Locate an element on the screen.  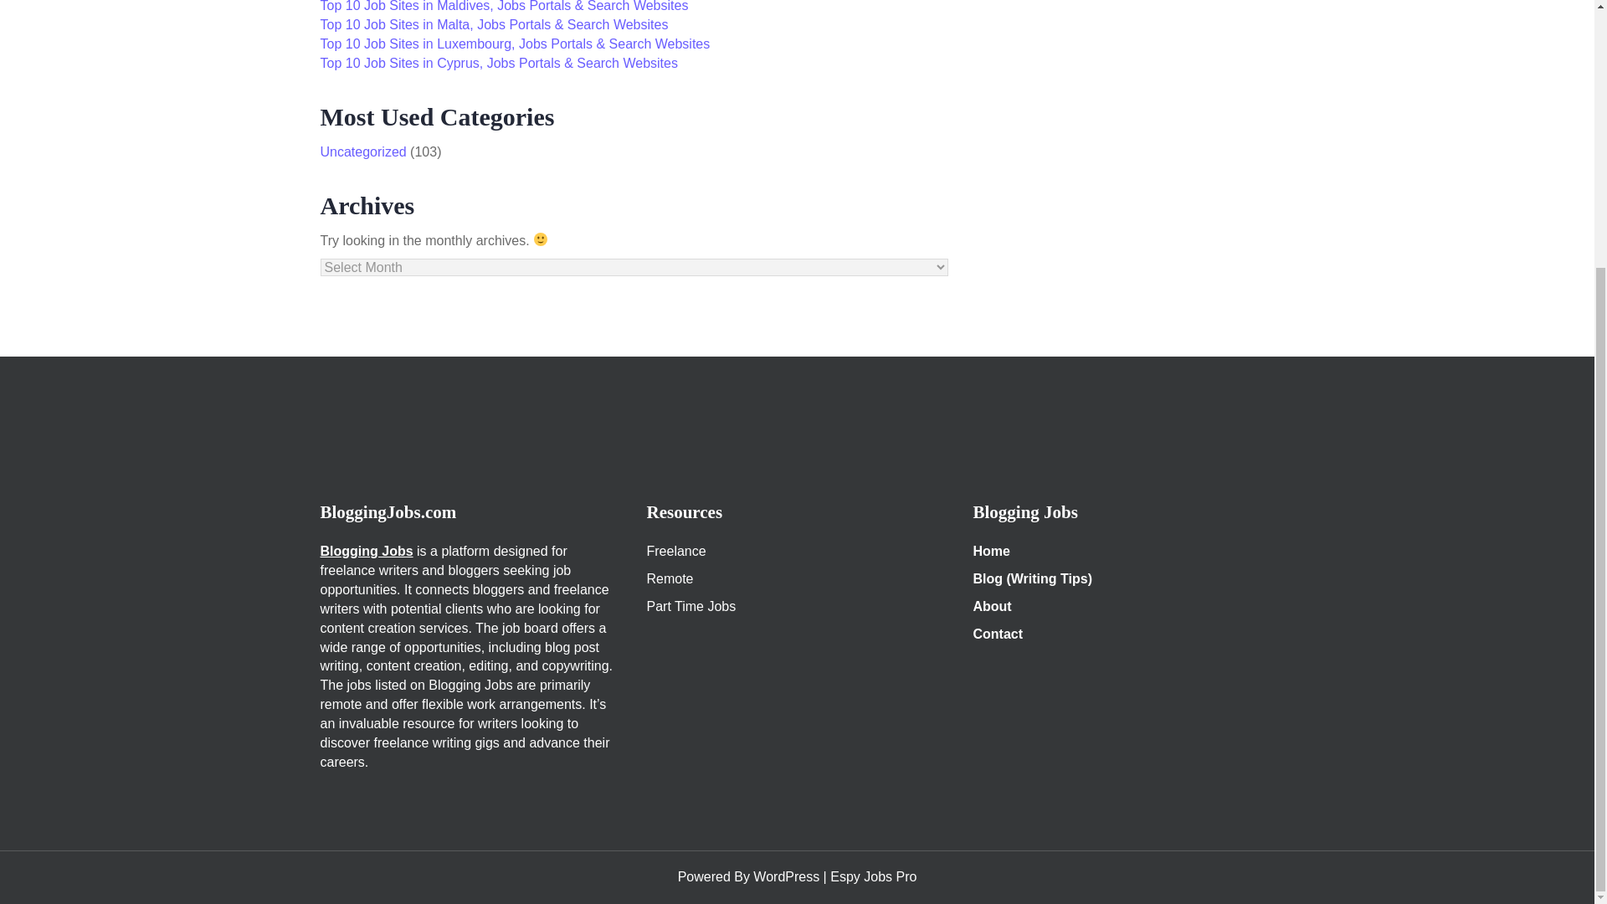
Espy Jobs Pro is located at coordinates (873, 876).